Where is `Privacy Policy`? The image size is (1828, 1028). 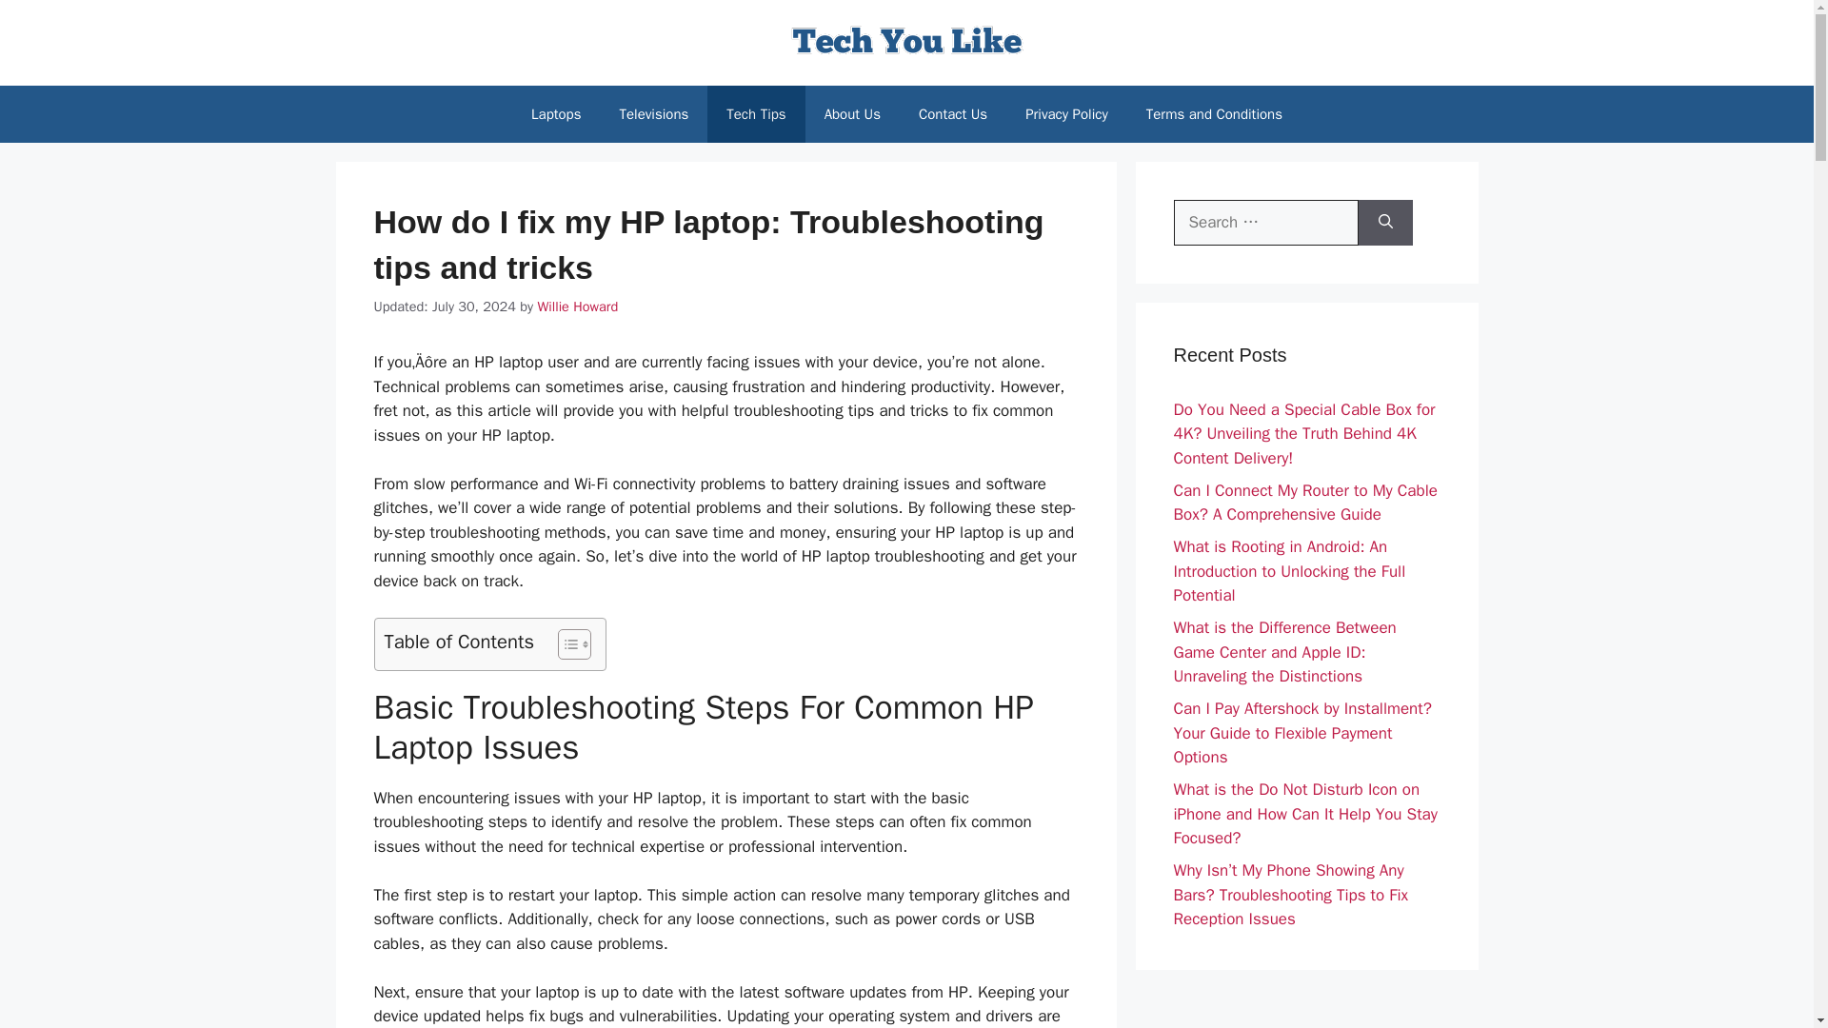
Privacy Policy is located at coordinates (1066, 114).